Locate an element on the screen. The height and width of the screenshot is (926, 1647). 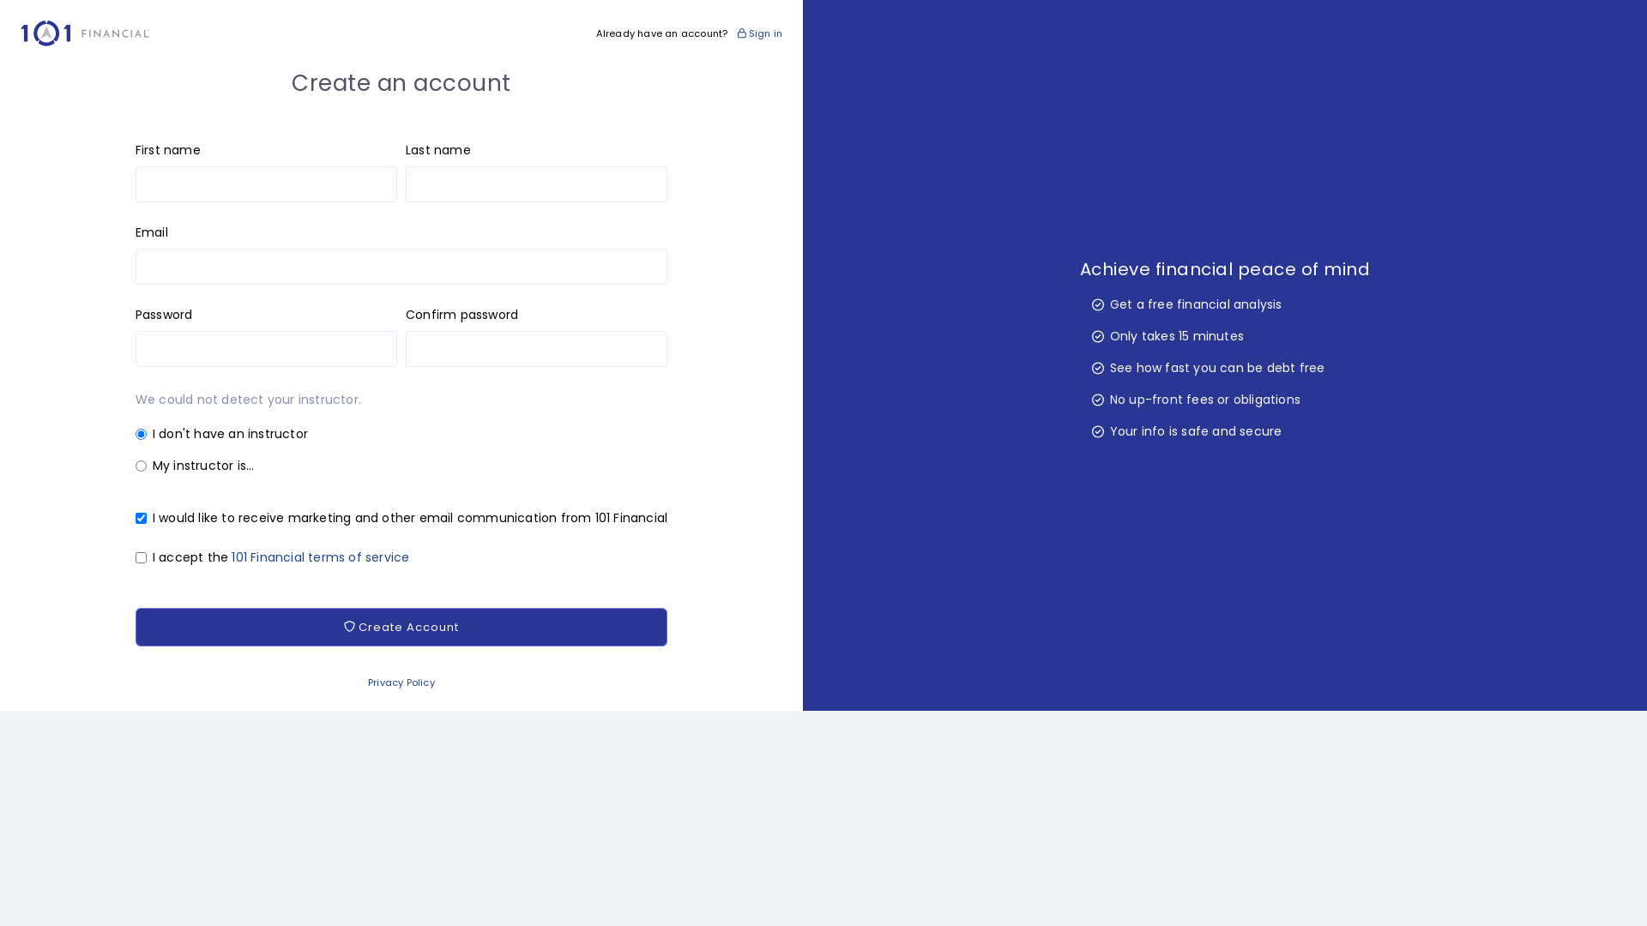
Privacy Policy is located at coordinates (401, 682).